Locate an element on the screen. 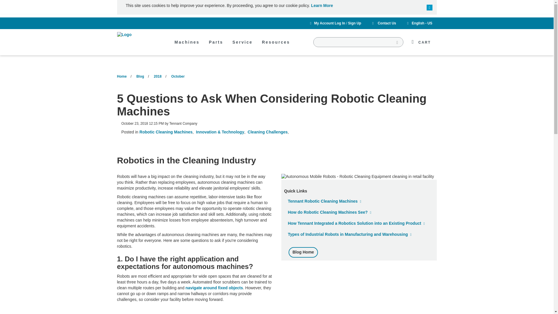  Machines is located at coordinates (187, 47).